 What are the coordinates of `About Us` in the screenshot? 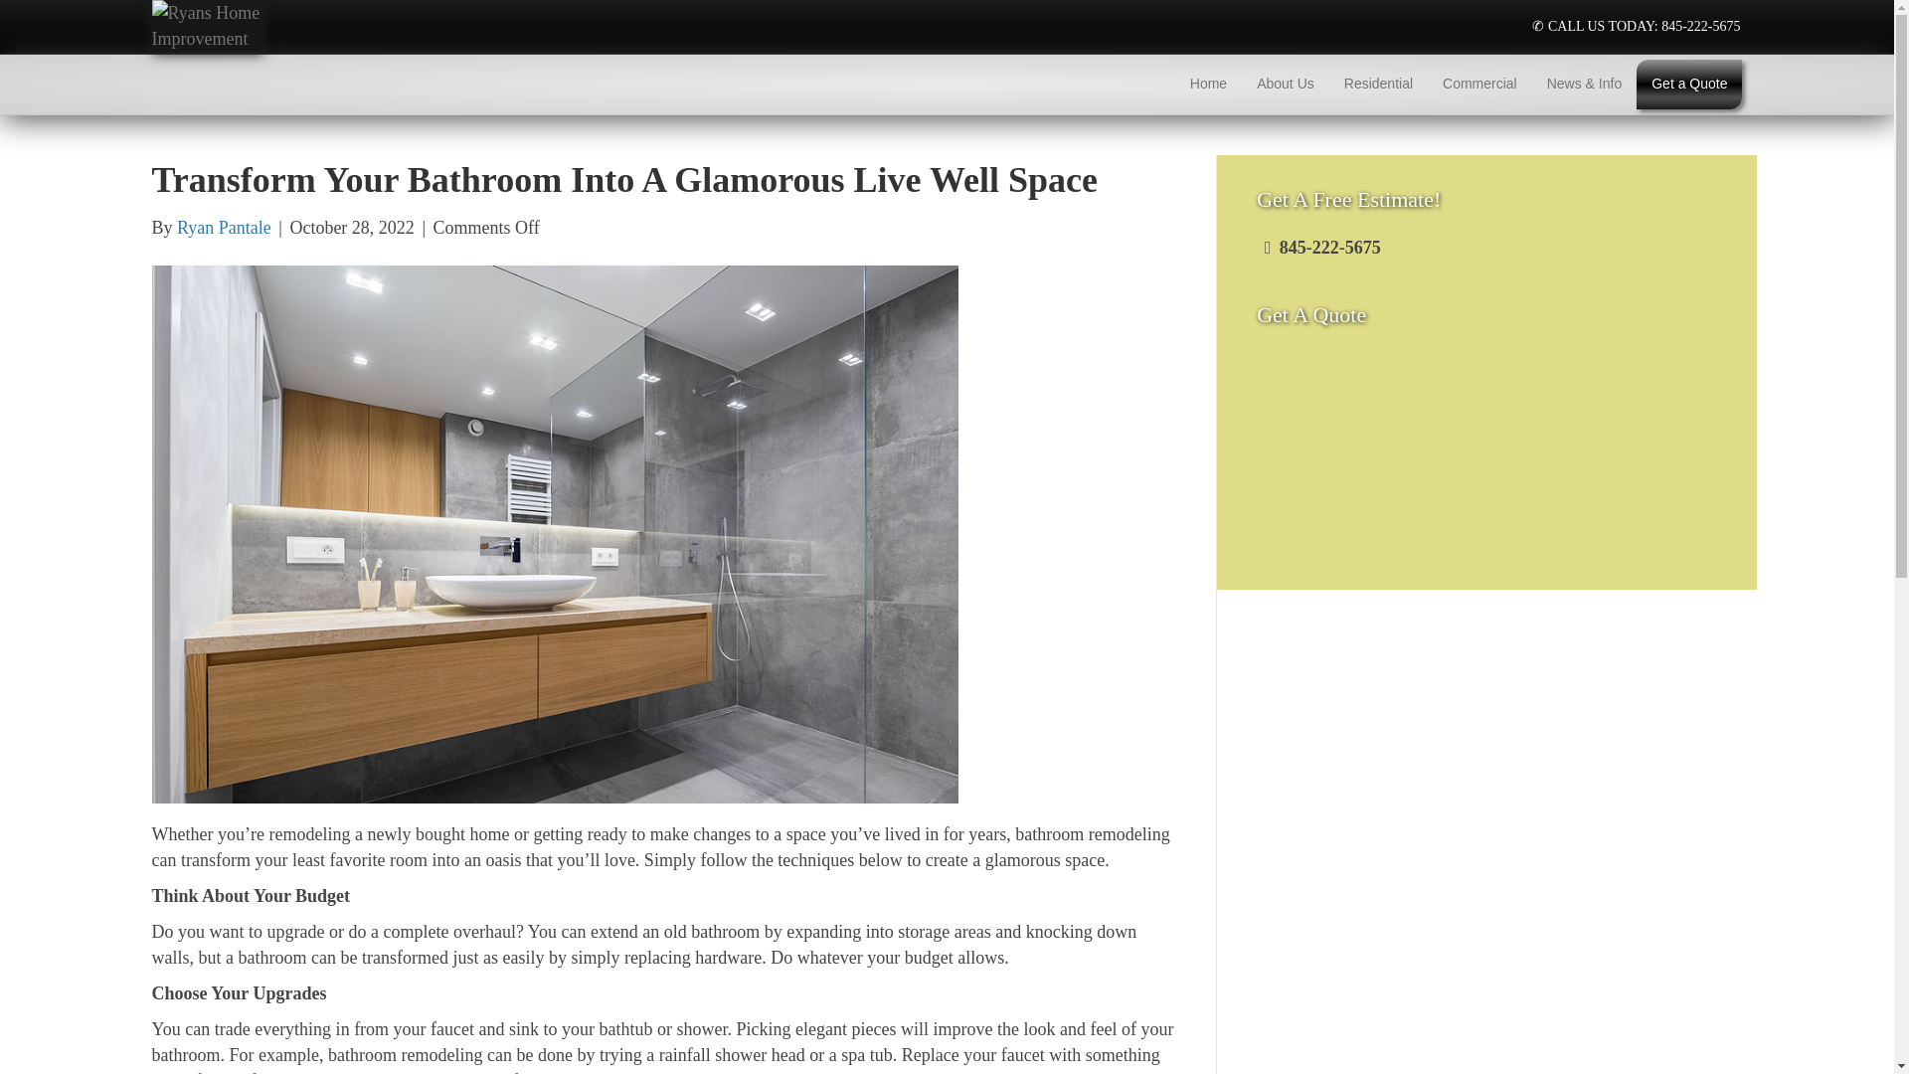 It's located at (1285, 85).